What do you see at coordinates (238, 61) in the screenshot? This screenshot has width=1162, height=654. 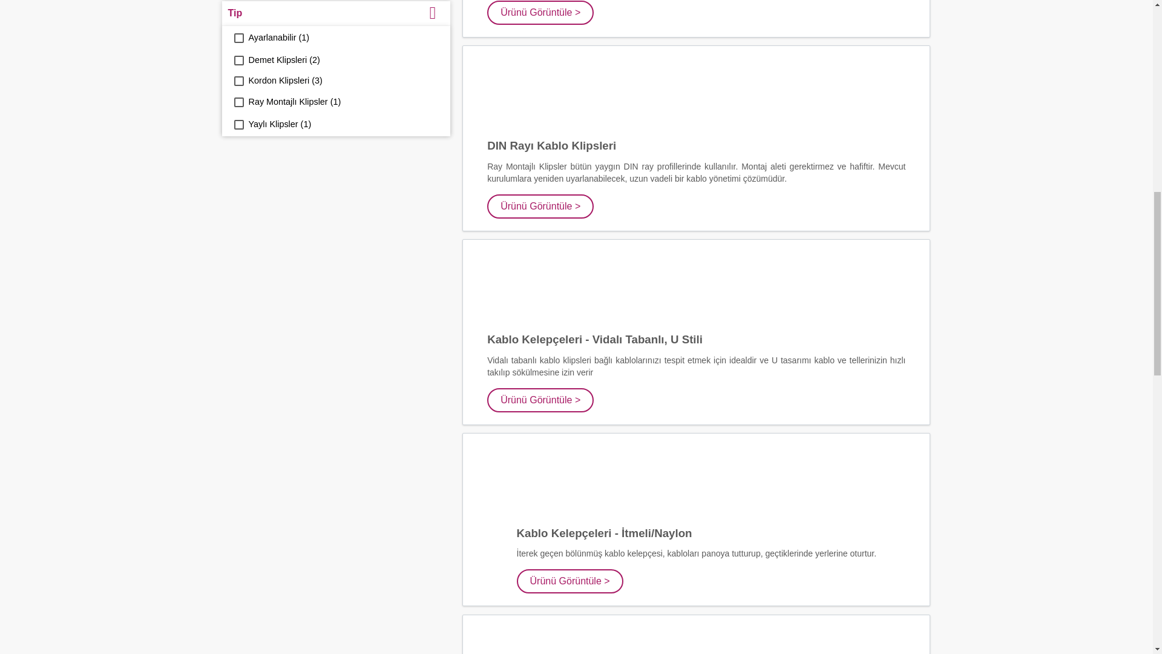 I see `Demet Klipsleri` at bounding box center [238, 61].